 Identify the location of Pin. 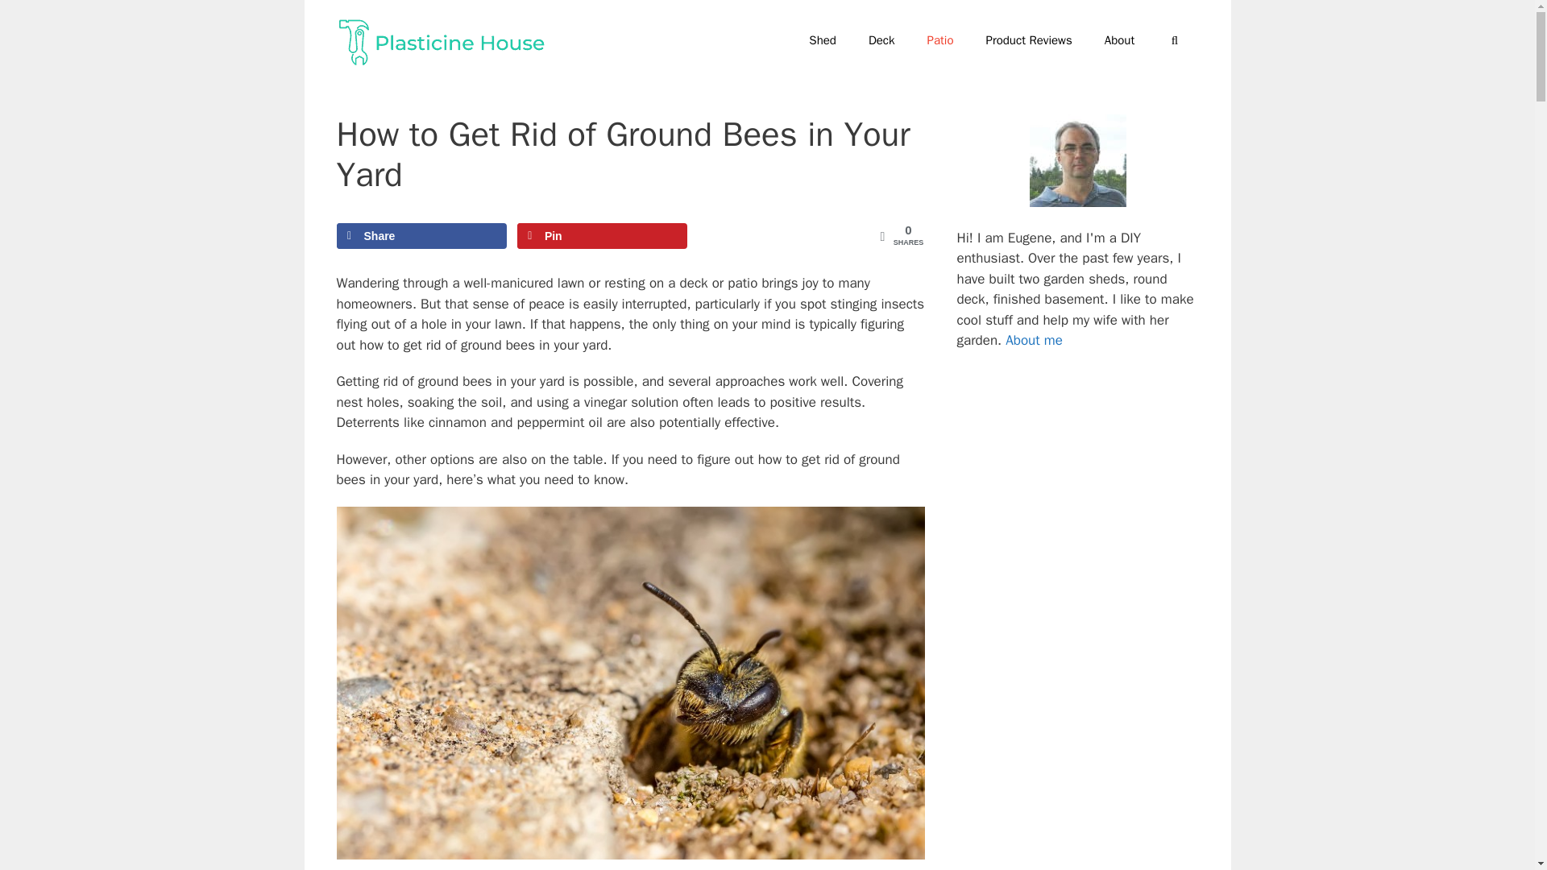
(601, 235).